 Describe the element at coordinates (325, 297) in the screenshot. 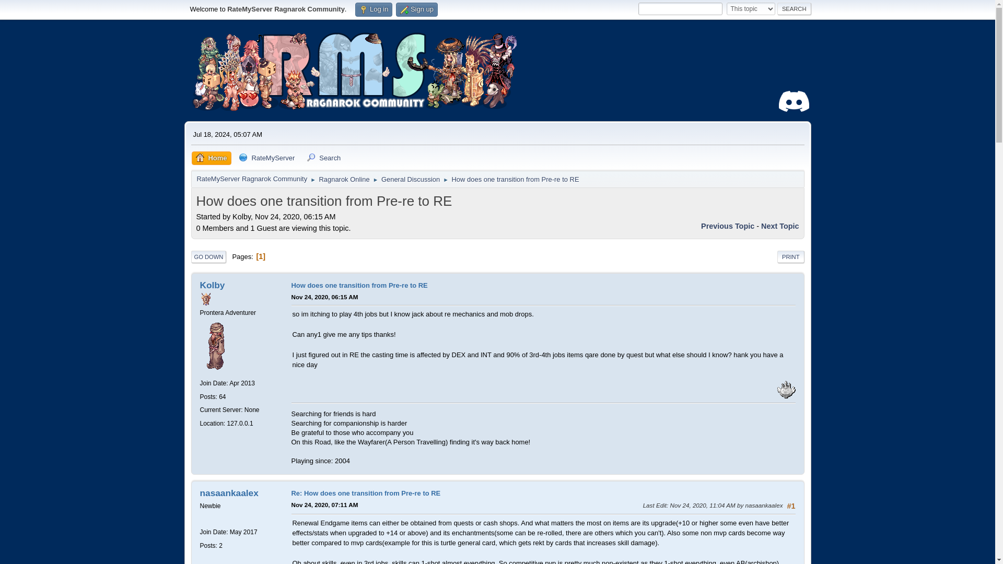

I see `Nov 24, 2020, 06:15 AM` at that location.